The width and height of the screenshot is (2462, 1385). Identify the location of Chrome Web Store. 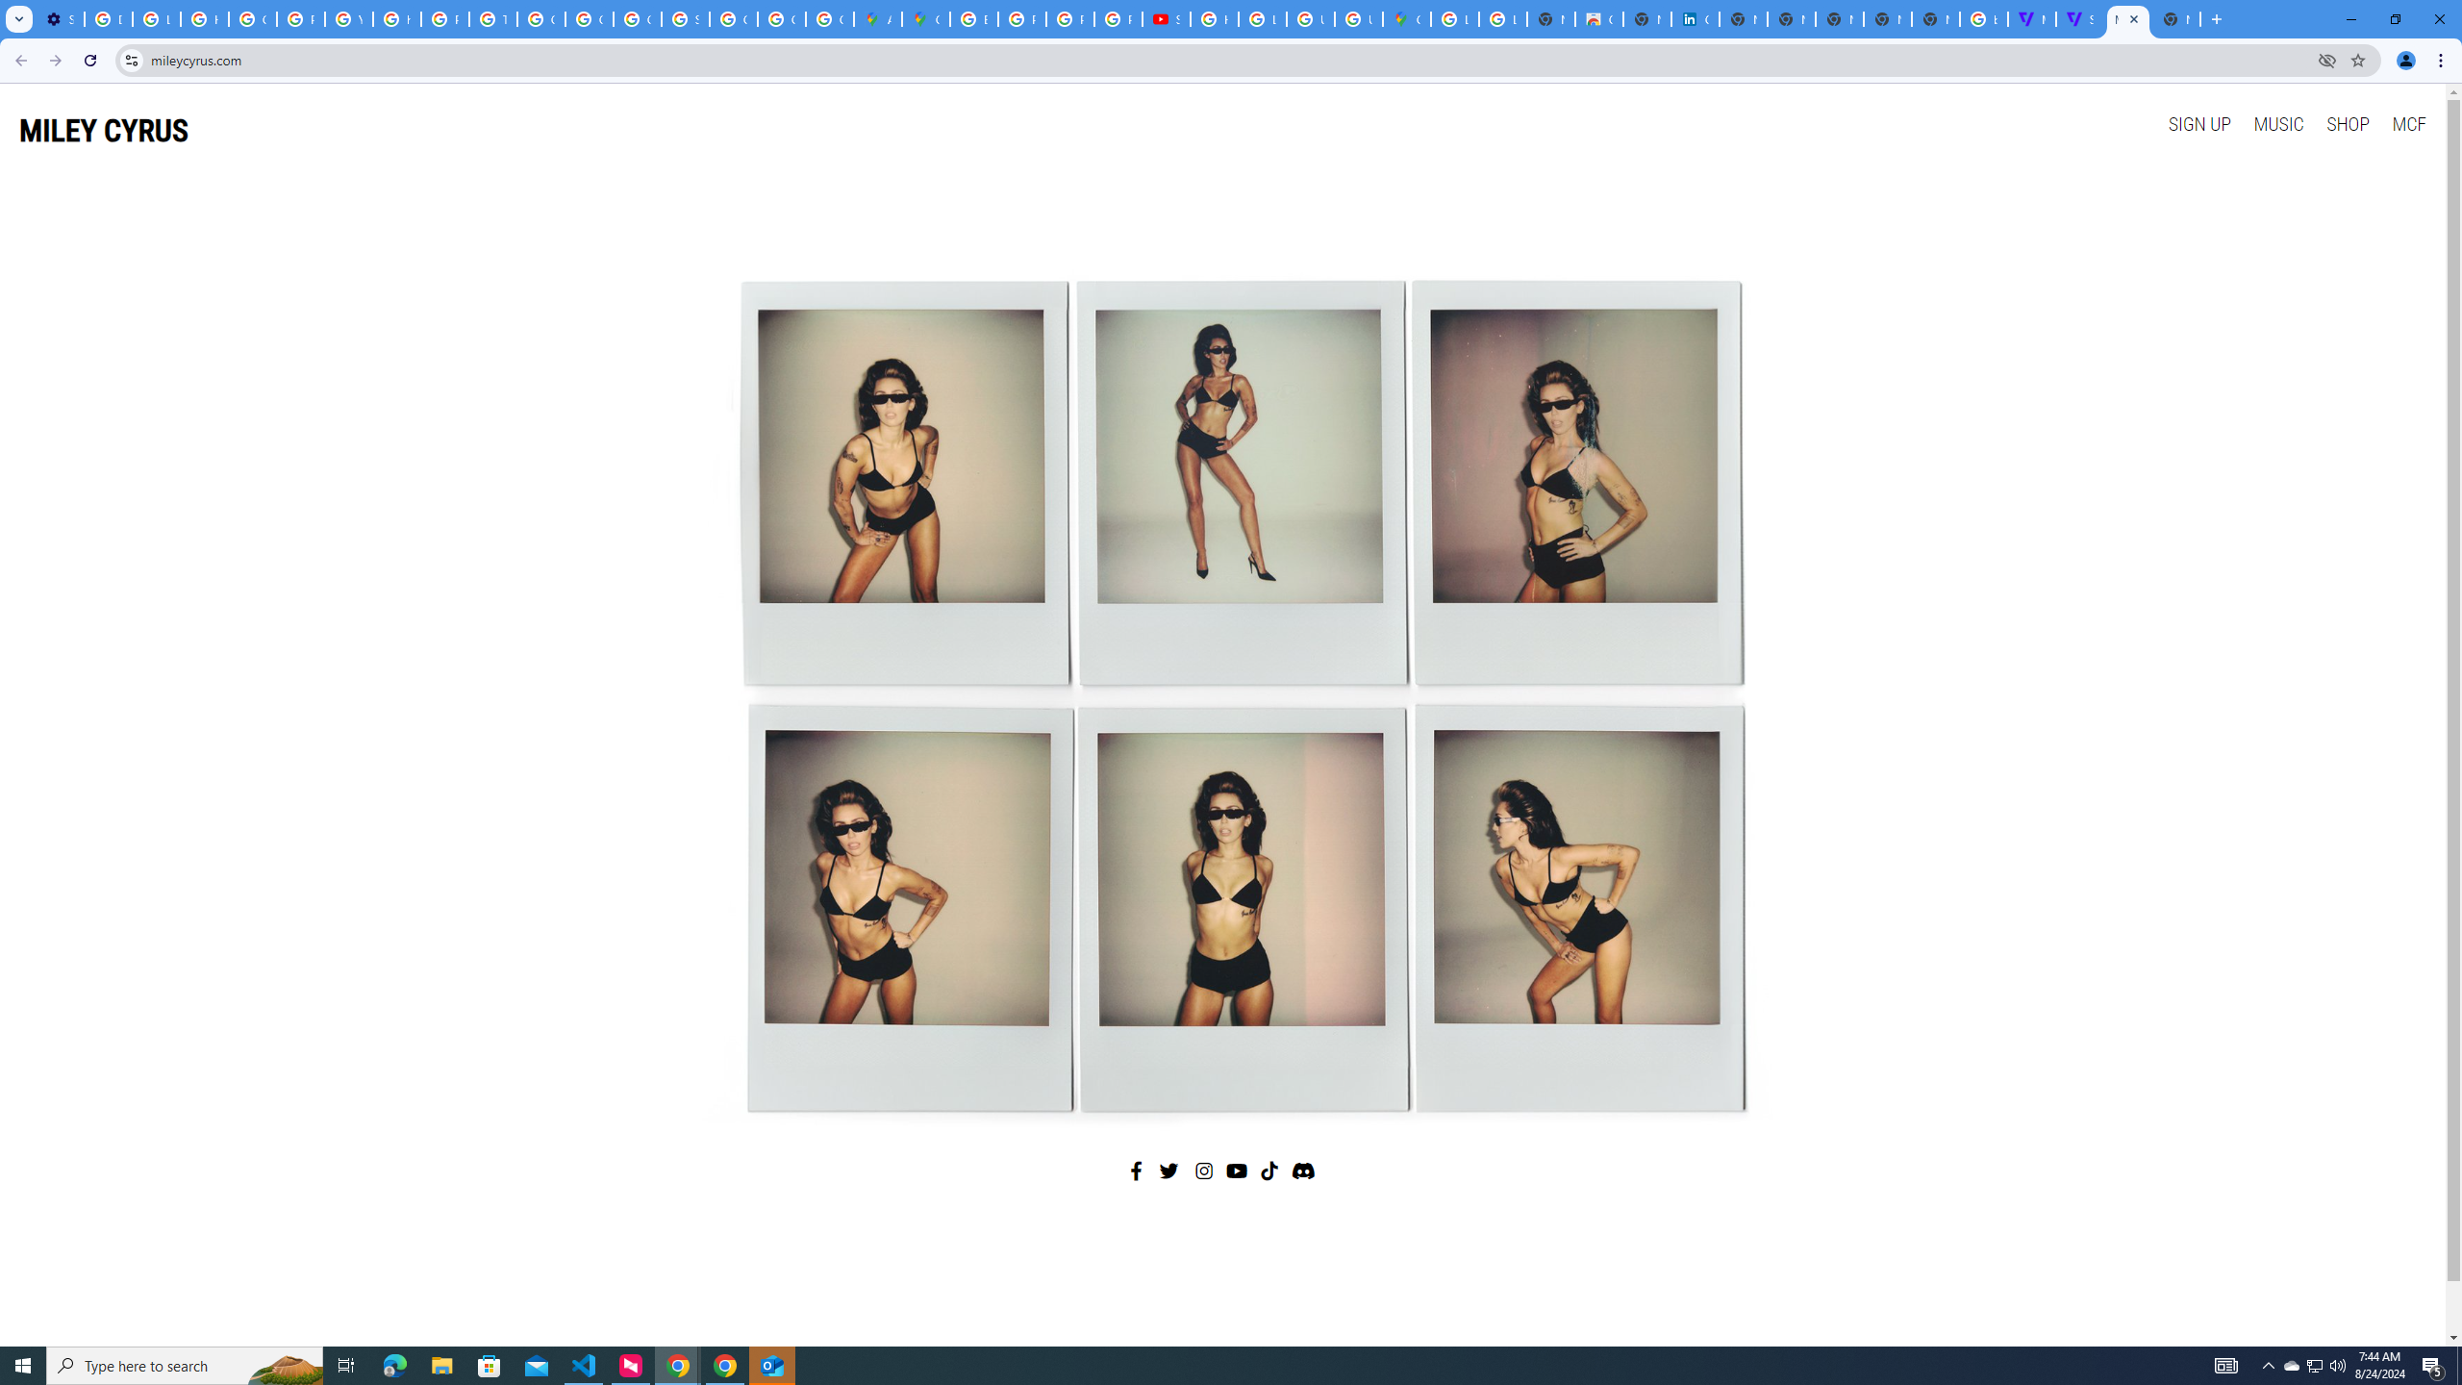
(1598, 19).